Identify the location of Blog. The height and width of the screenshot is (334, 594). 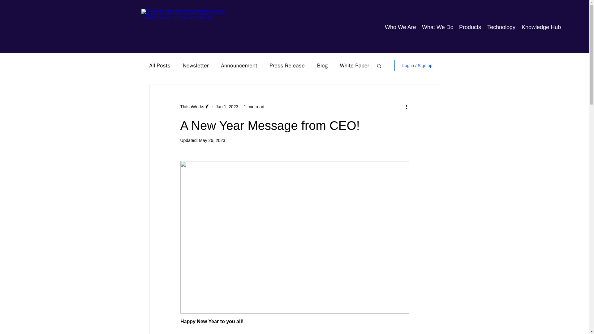
(322, 65).